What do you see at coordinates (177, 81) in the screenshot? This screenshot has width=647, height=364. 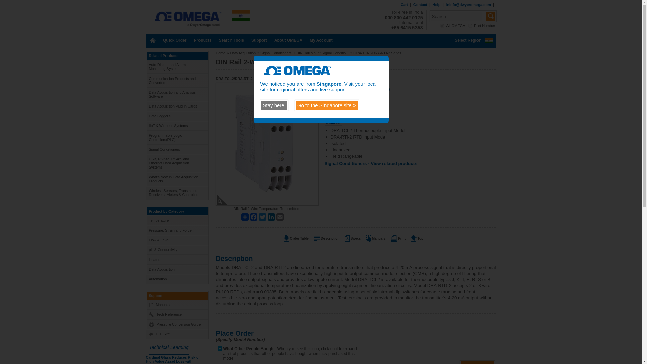 I see `Communication Products and Converters` at bounding box center [177, 81].